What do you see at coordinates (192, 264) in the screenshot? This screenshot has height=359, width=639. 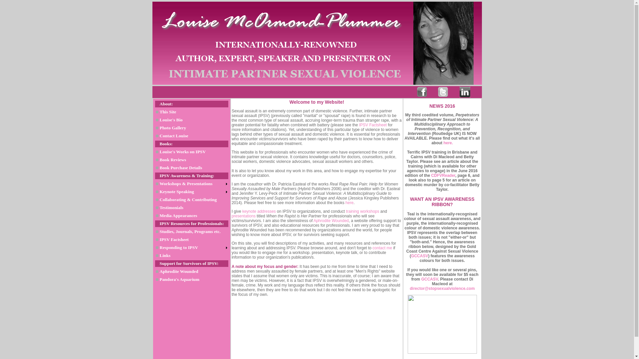 I see `Support for Survivors of IPSV:` at bounding box center [192, 264].